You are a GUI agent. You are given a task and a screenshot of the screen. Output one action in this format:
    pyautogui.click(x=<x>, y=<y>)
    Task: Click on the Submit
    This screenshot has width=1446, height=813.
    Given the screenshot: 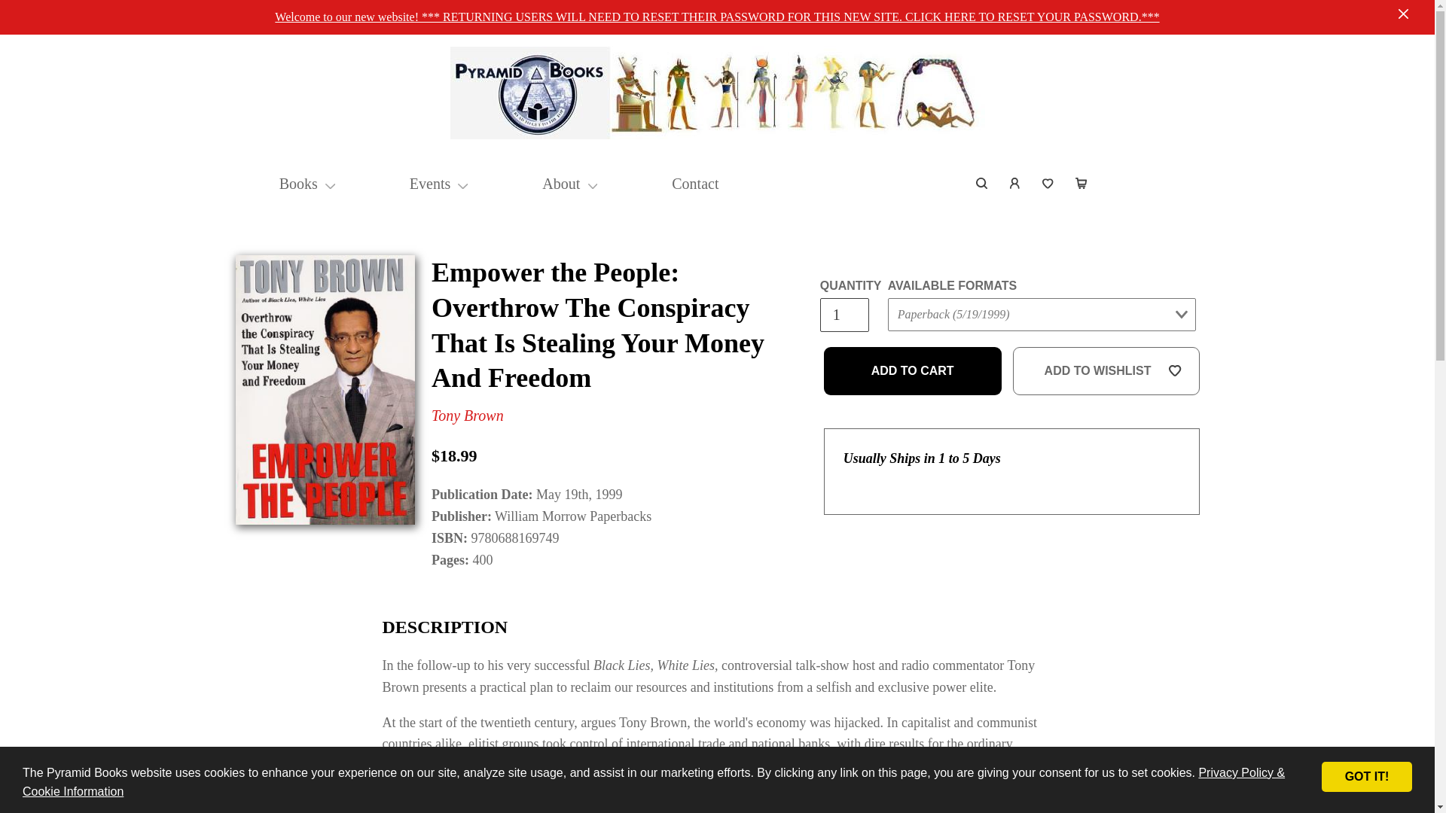 What is the action you would take?
    pyautogui.click(x=1161, y=154)
    